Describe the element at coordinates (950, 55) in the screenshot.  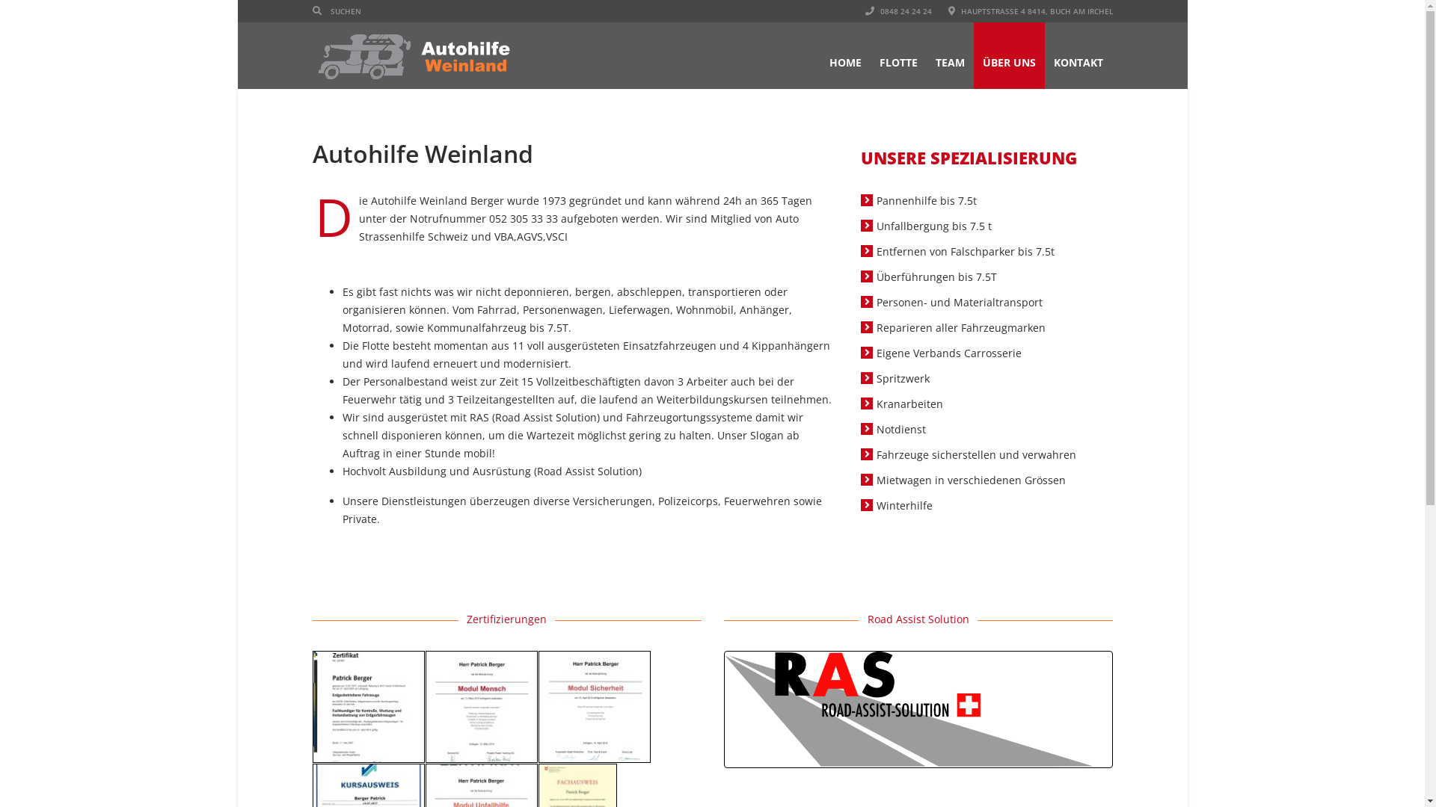
I see `TEAM` at that location.